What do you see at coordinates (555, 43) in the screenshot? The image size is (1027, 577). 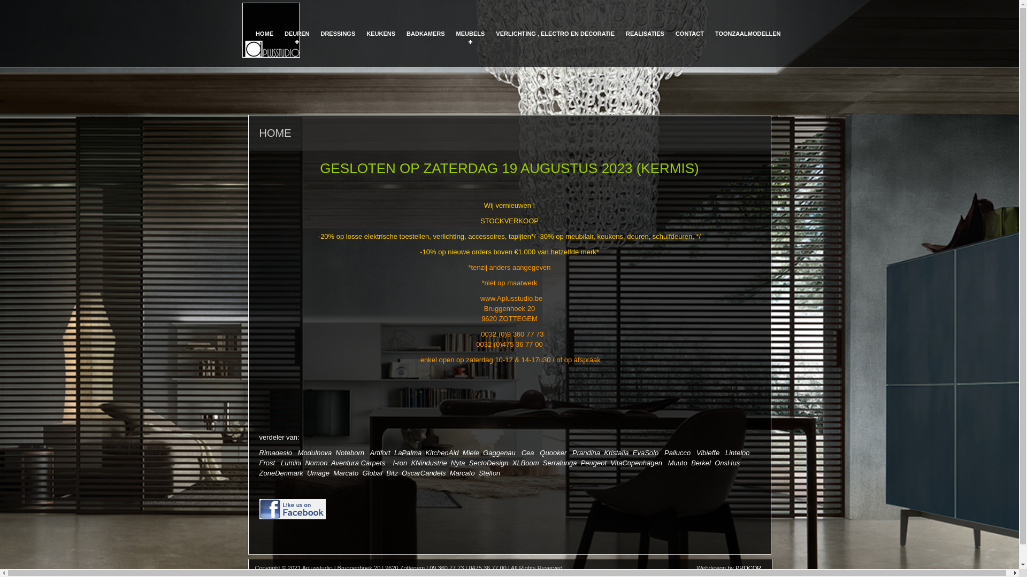 I see `VERLICHTING , ELECTRO EN DECORATIE` at bounding box center [555, 43].